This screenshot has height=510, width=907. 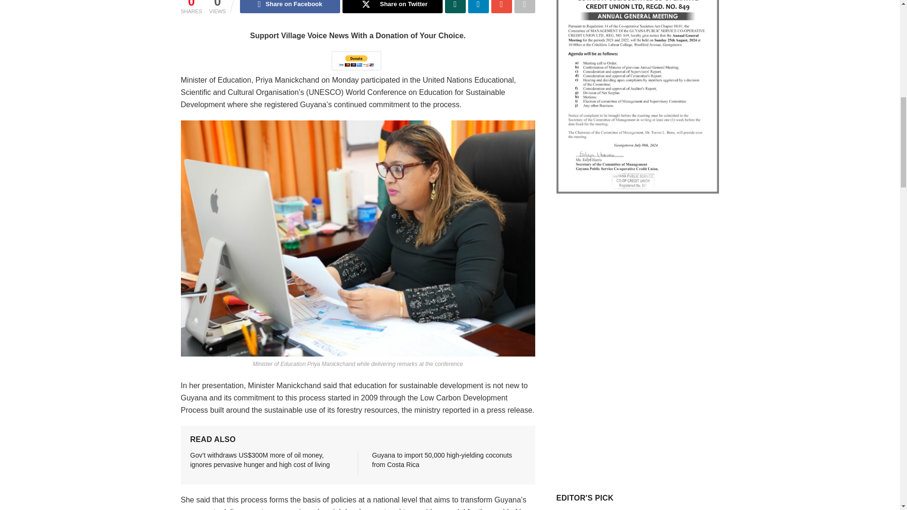 What do you see at coordinates (356, 61) in the screenshot?
I see `PayPal - The safer, easier way to pay online!` at bounding box center [356, 61].